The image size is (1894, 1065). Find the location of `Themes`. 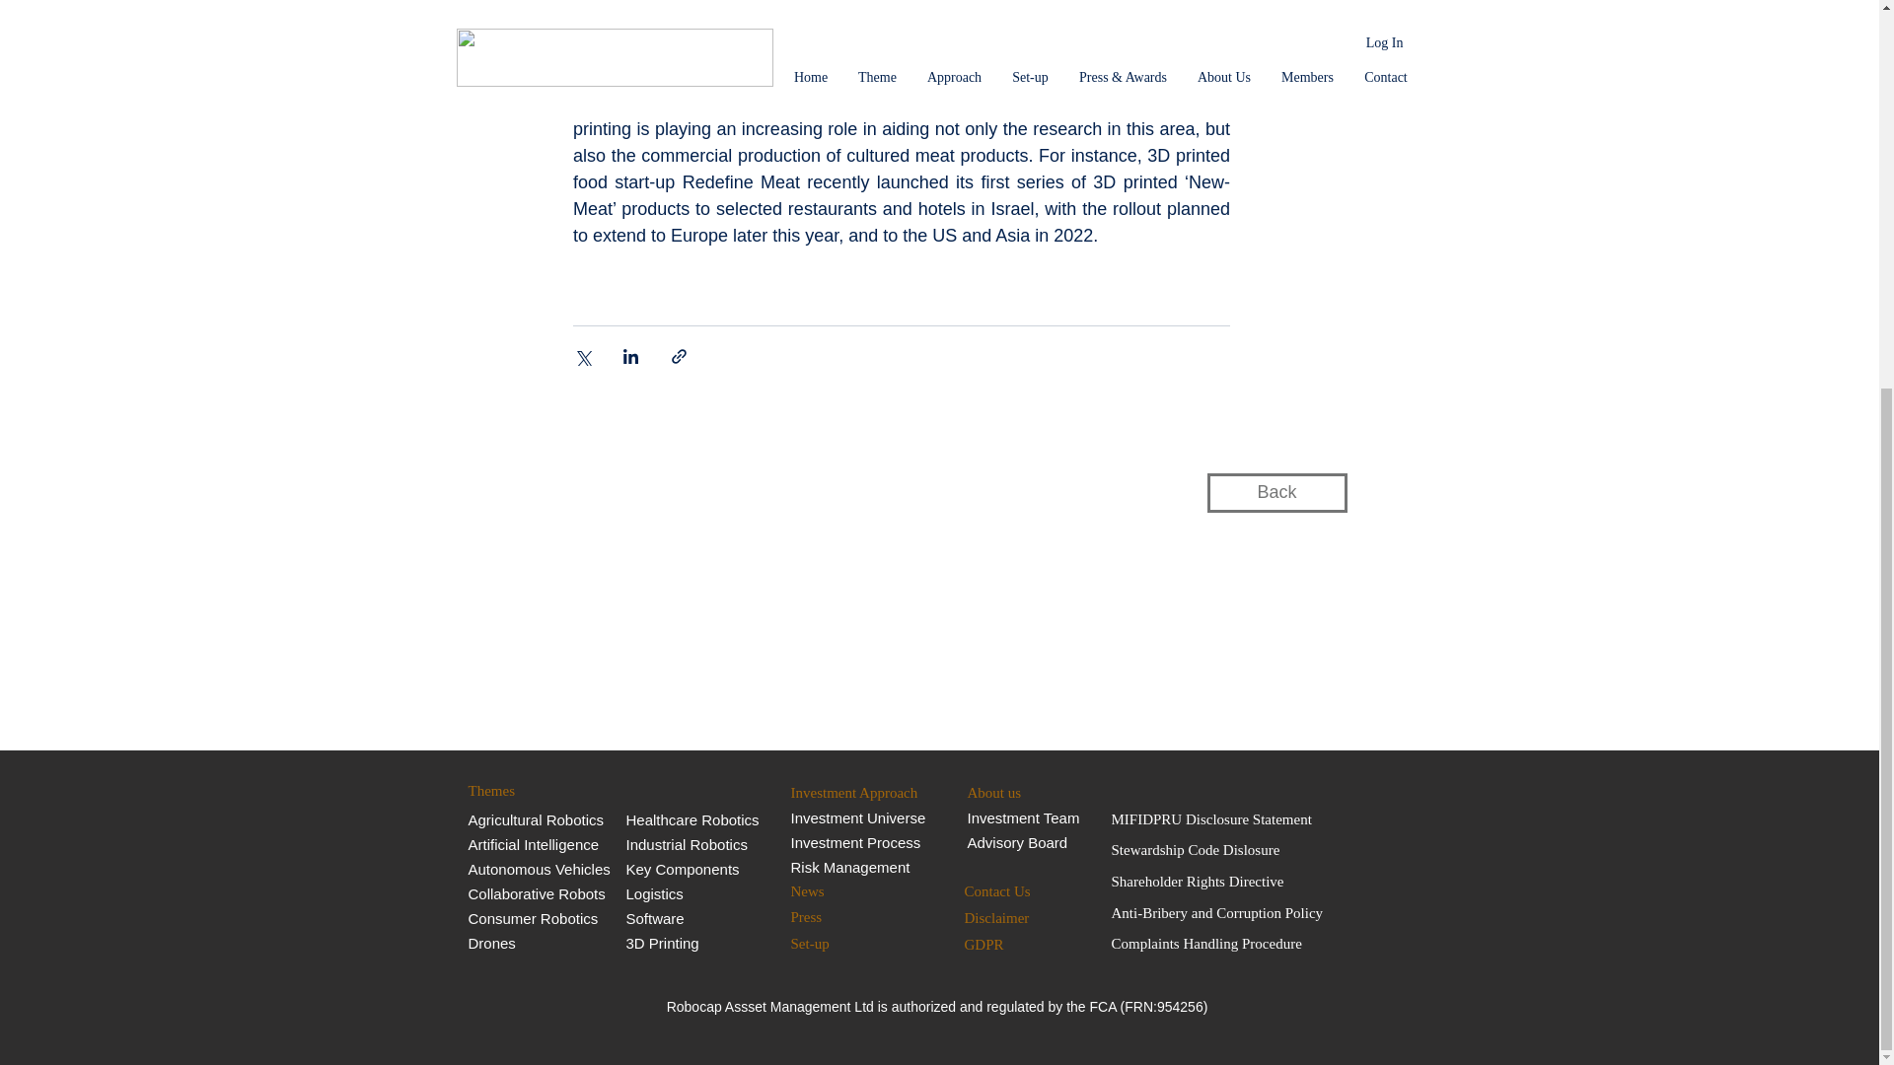

Themes is located at coordinates (546, 791).